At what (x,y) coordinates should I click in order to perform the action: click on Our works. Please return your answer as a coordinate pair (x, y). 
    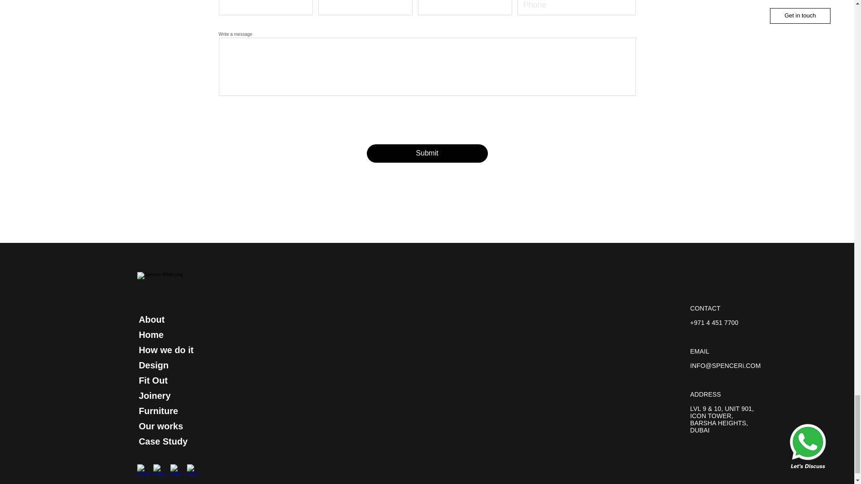
    Looking at the image, I should click on (161, 426).